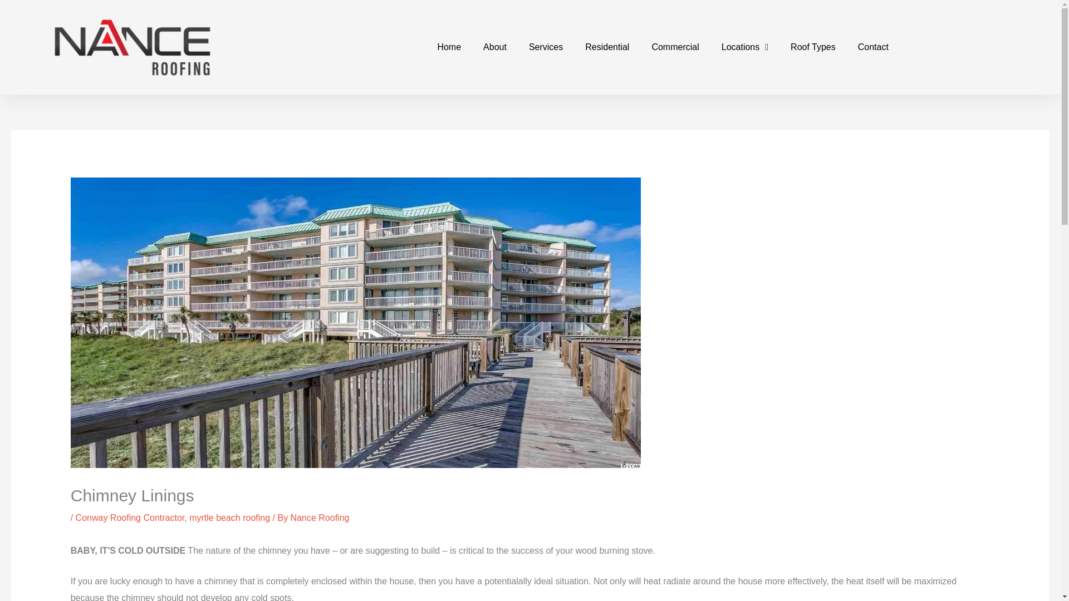  I want to click on Contact, so click(873, 47).